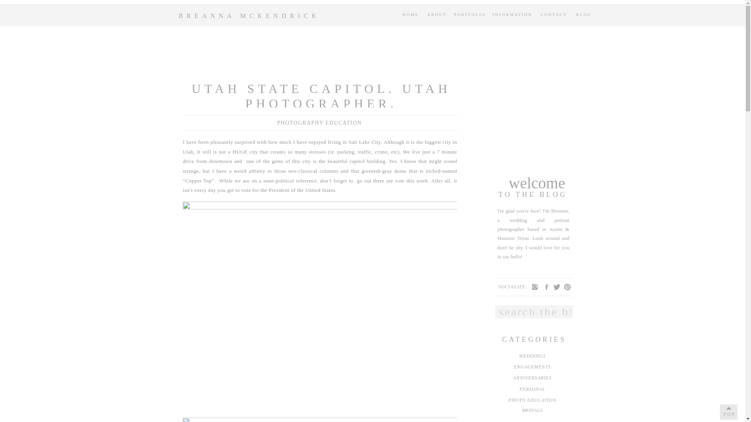 The image size is (751, 422). Describe the element at coordinates (532, 369) in the screenshot. I see `ENGAGEMENTS` at that location.